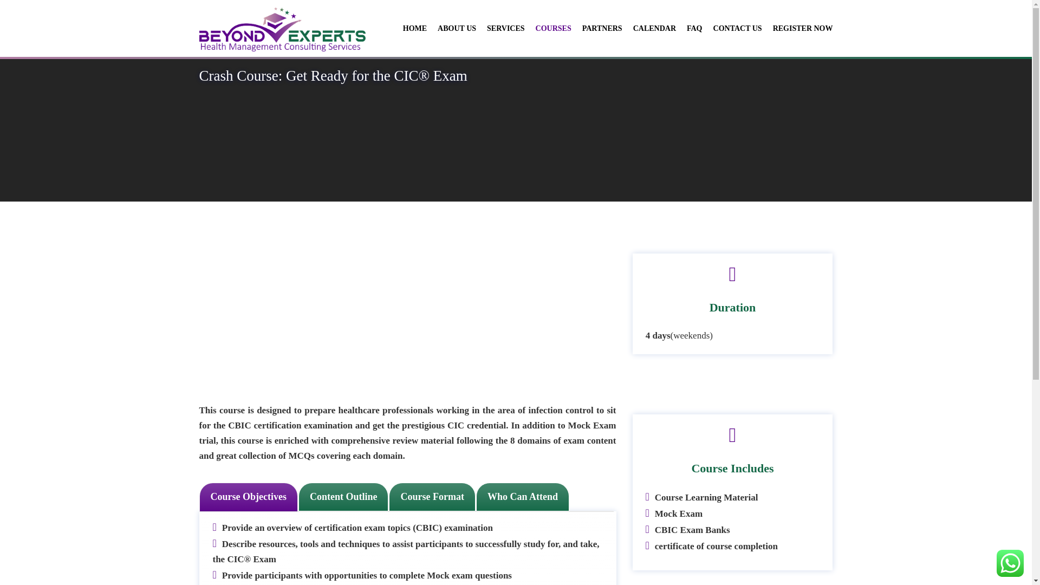 Image resolution: width=1040 pixels, height=585 pixels. What do you see at coordinates (797, 28) in the screenshot?
I see `REGISTER NOW` at bounding box center [797, 28].